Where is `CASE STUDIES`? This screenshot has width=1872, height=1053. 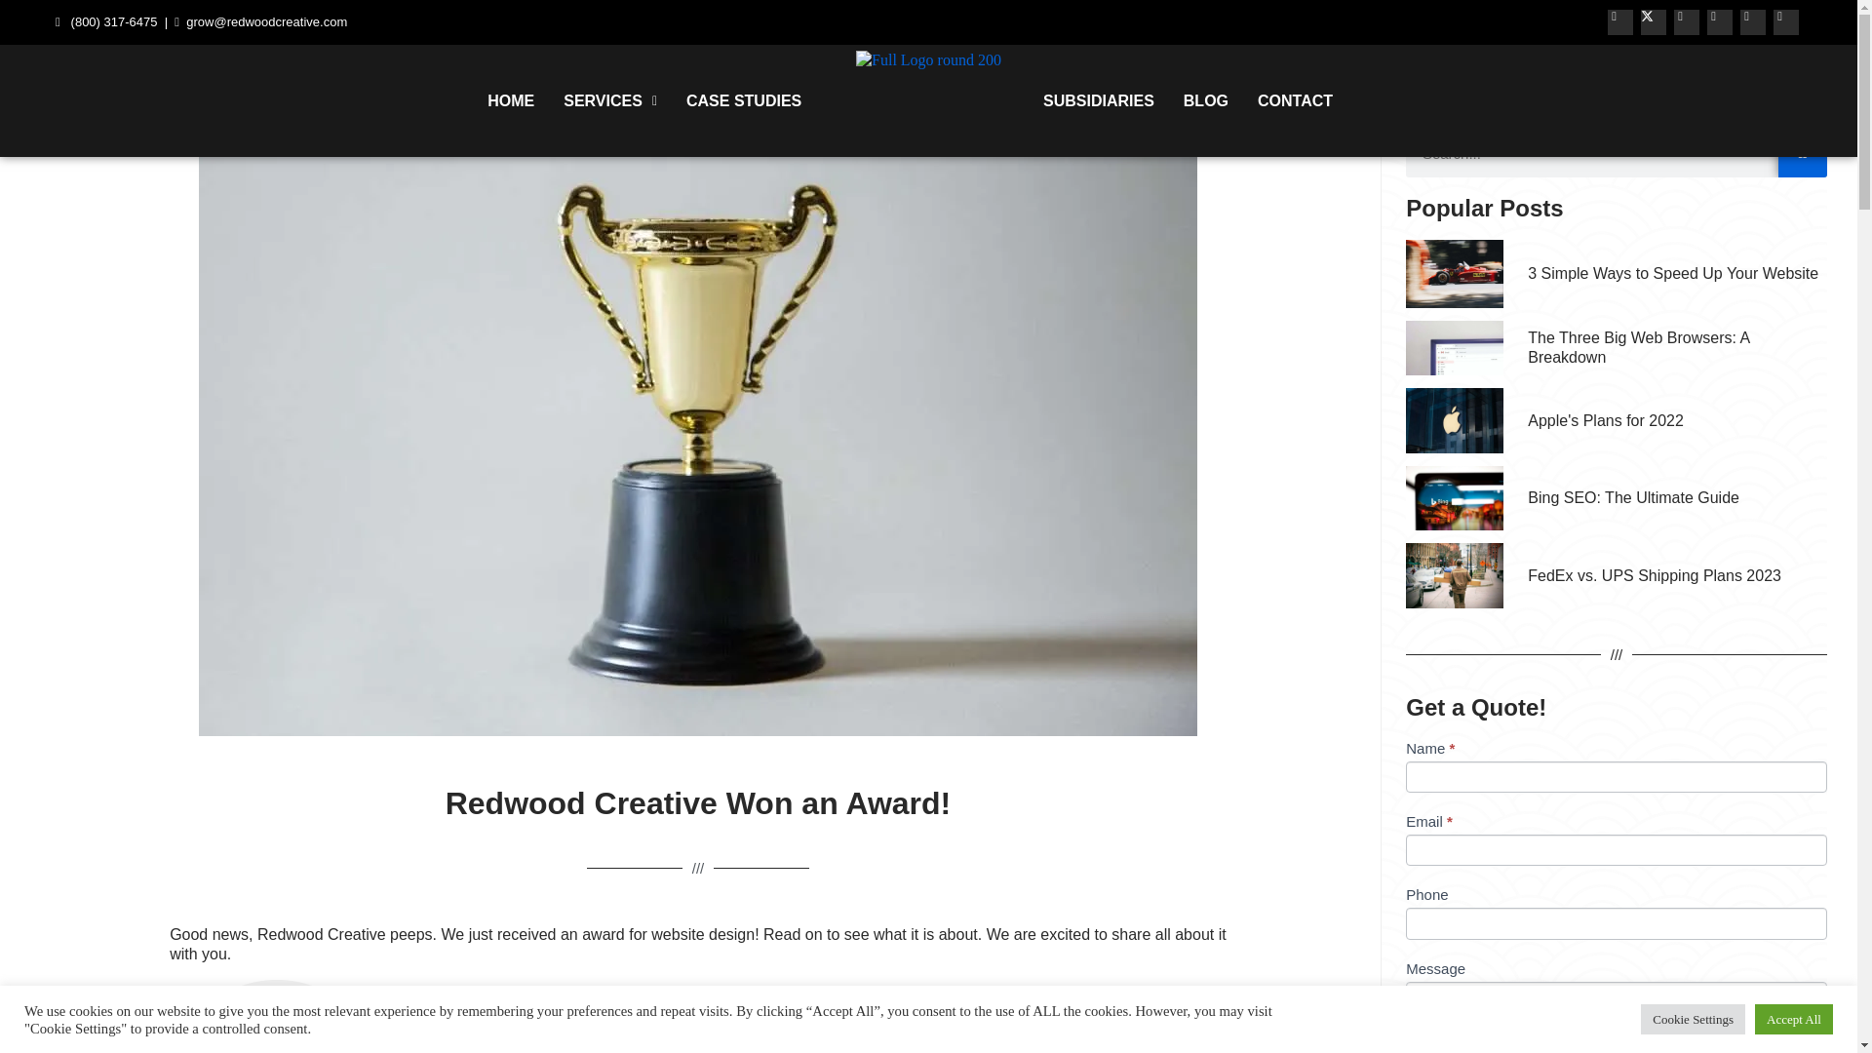 CASE STUDIES is located at coordinates (744, 99).